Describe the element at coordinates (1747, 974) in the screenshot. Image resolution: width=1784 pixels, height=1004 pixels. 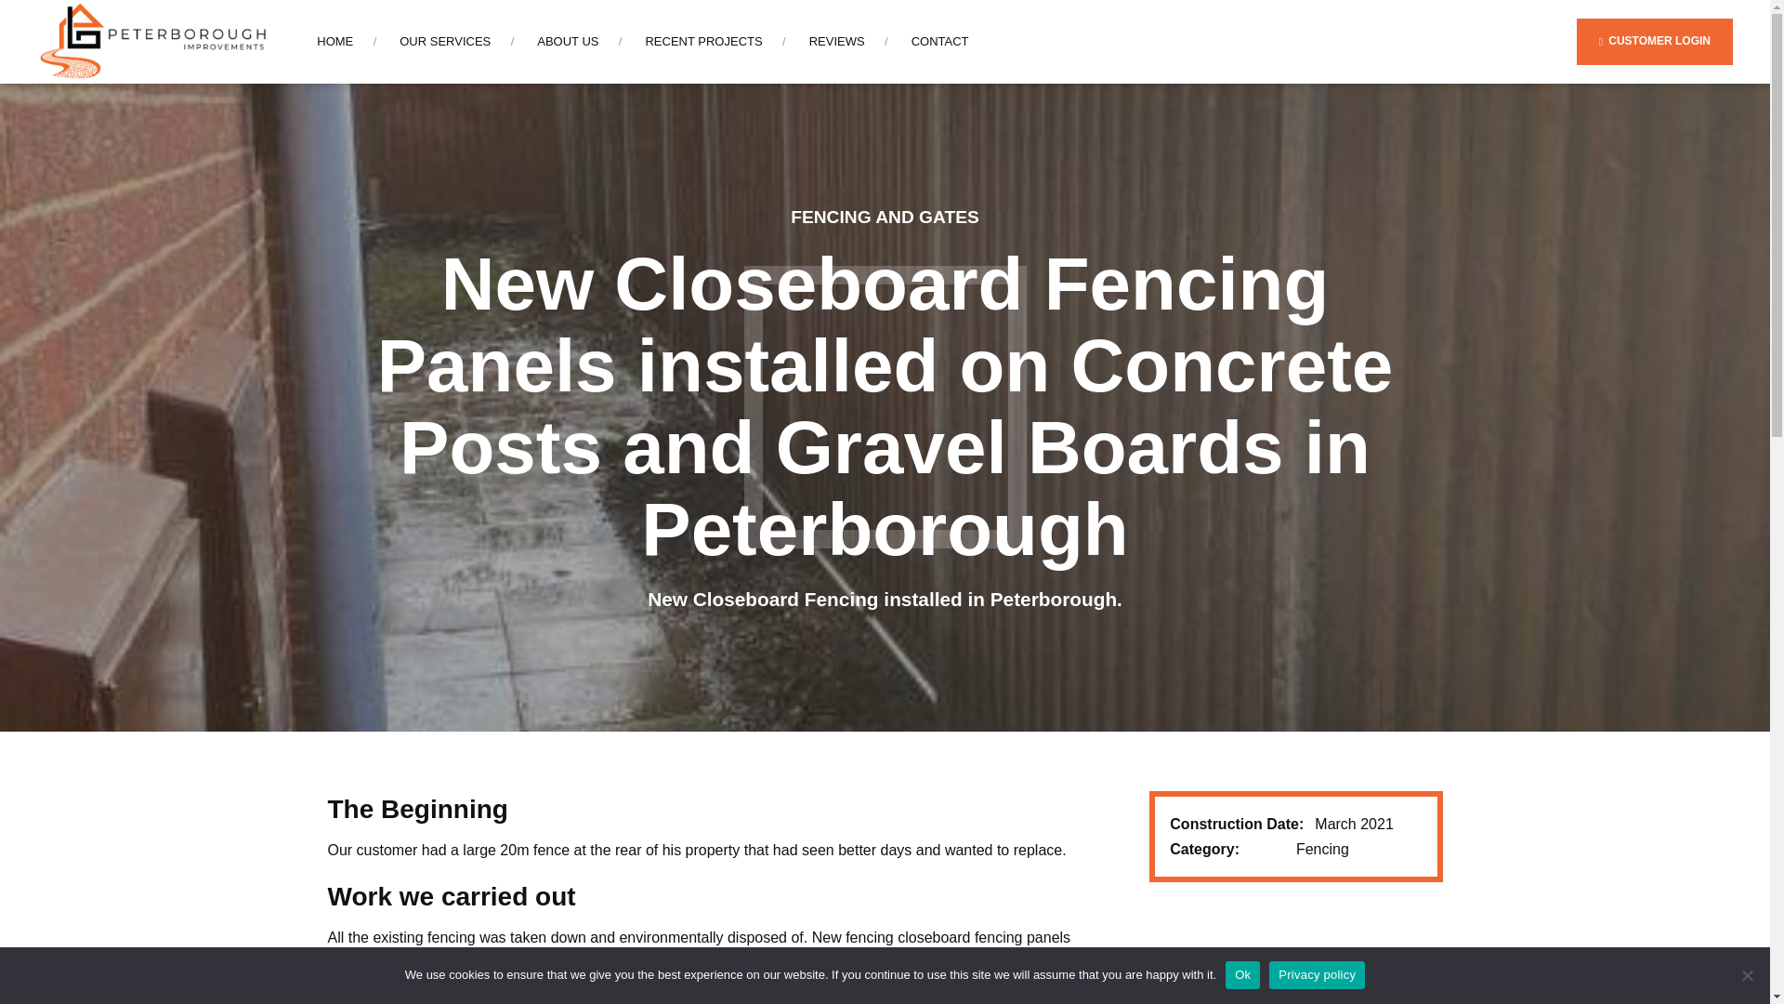
I see `No` at that location.